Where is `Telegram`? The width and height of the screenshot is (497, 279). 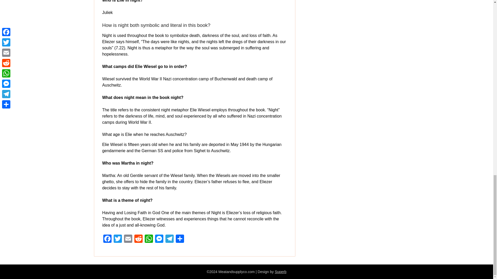
Telegram is located at coordinates (170, 239).